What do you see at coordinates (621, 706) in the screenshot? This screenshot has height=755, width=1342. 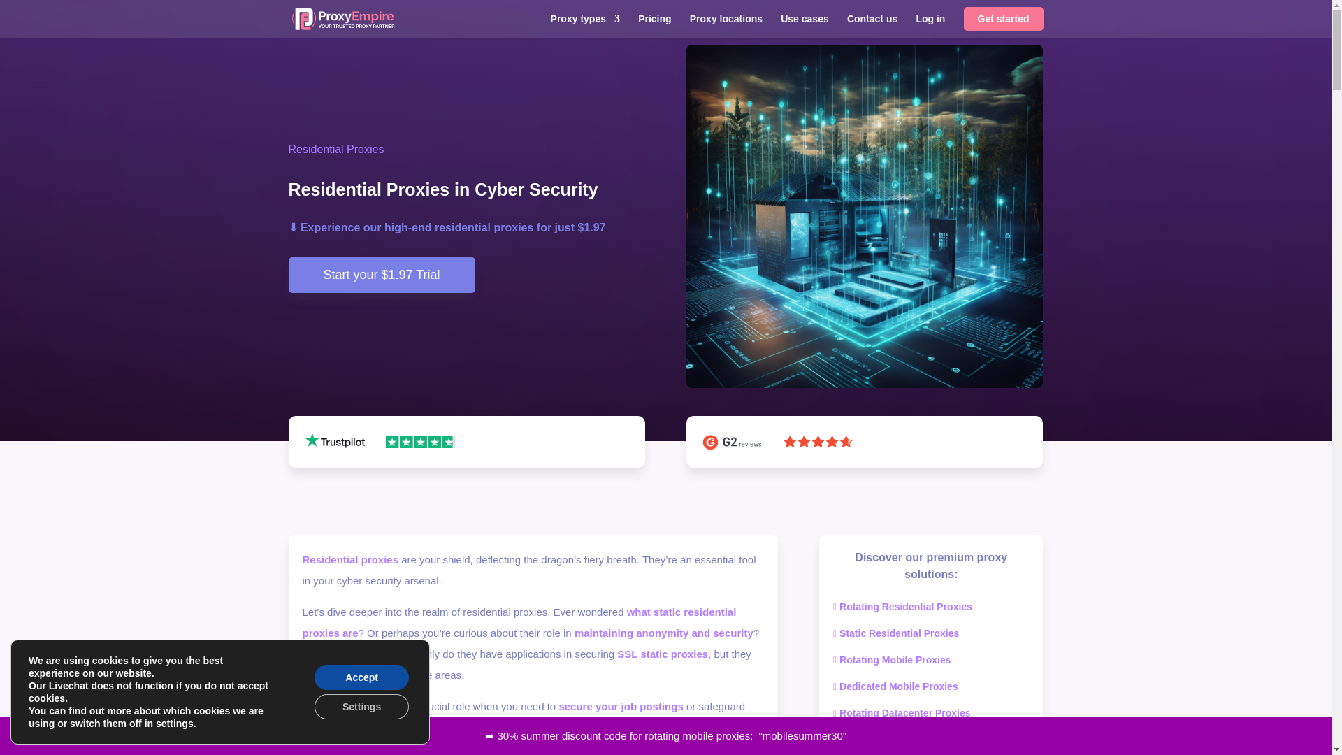 I see `secure your job postings` at bounding box center [621, 706].